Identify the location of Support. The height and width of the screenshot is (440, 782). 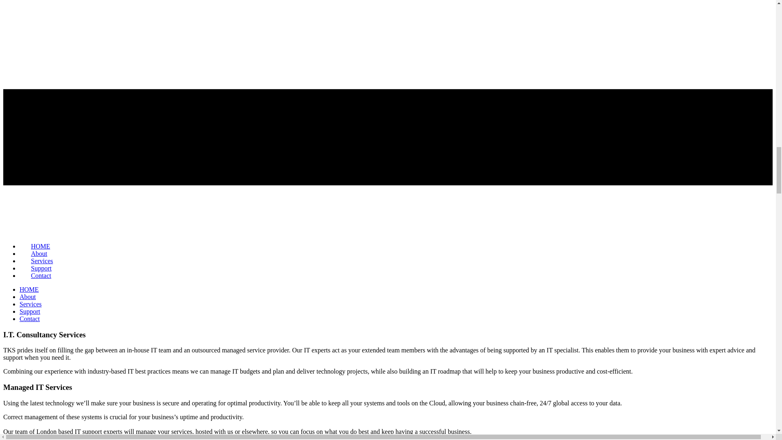
(42, 268).